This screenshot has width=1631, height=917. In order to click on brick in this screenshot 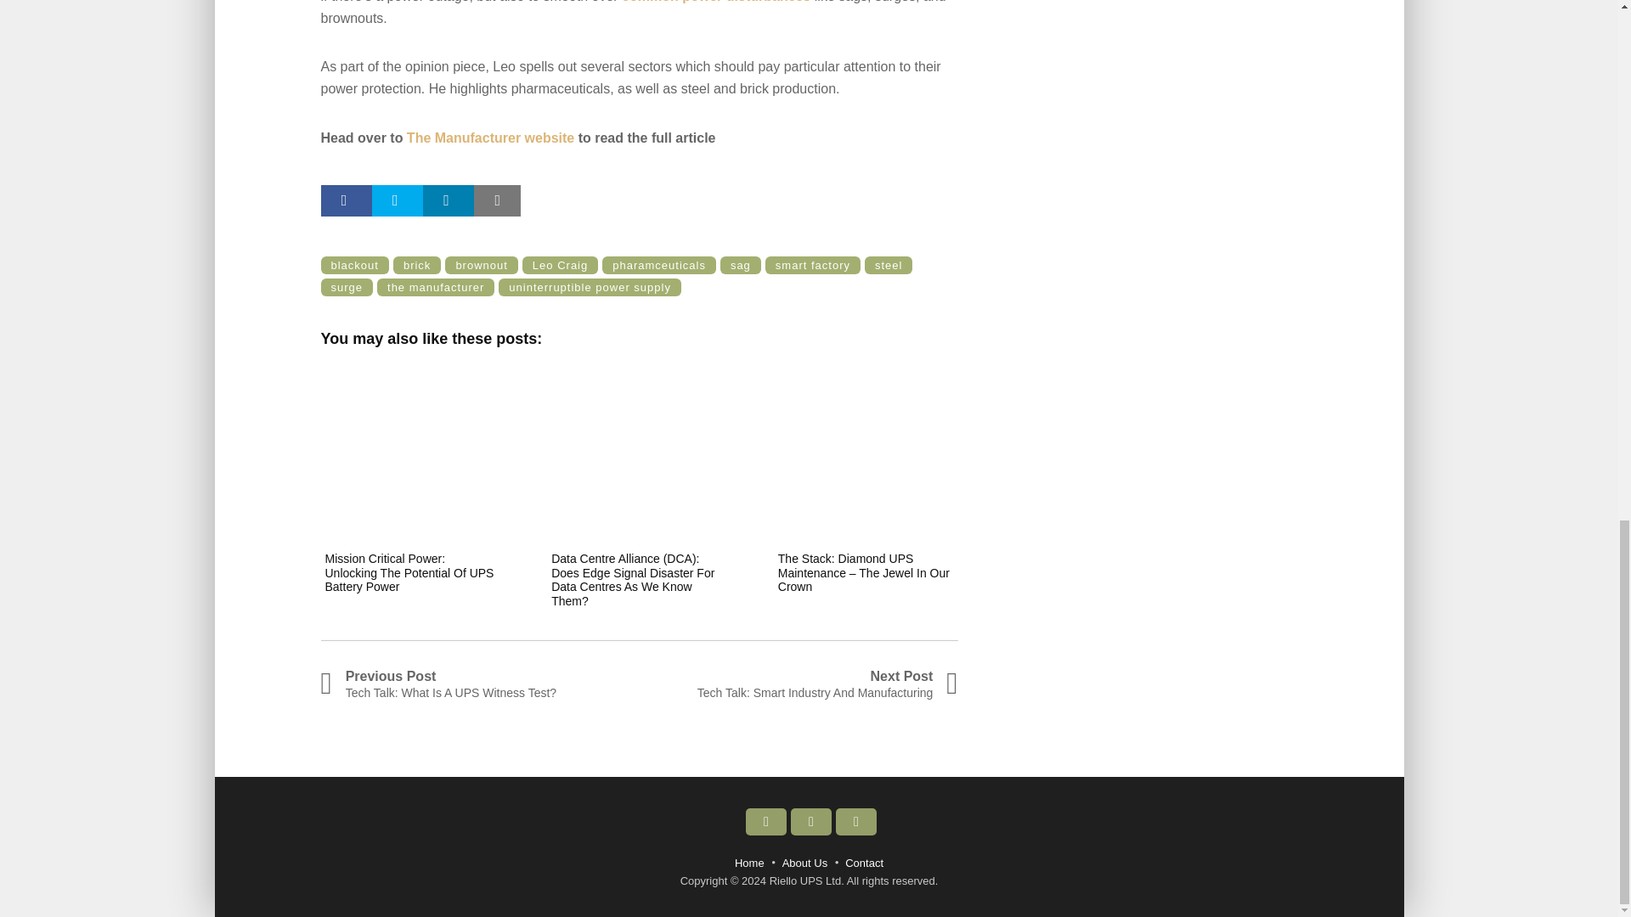, I will do `click(416, 265)`.